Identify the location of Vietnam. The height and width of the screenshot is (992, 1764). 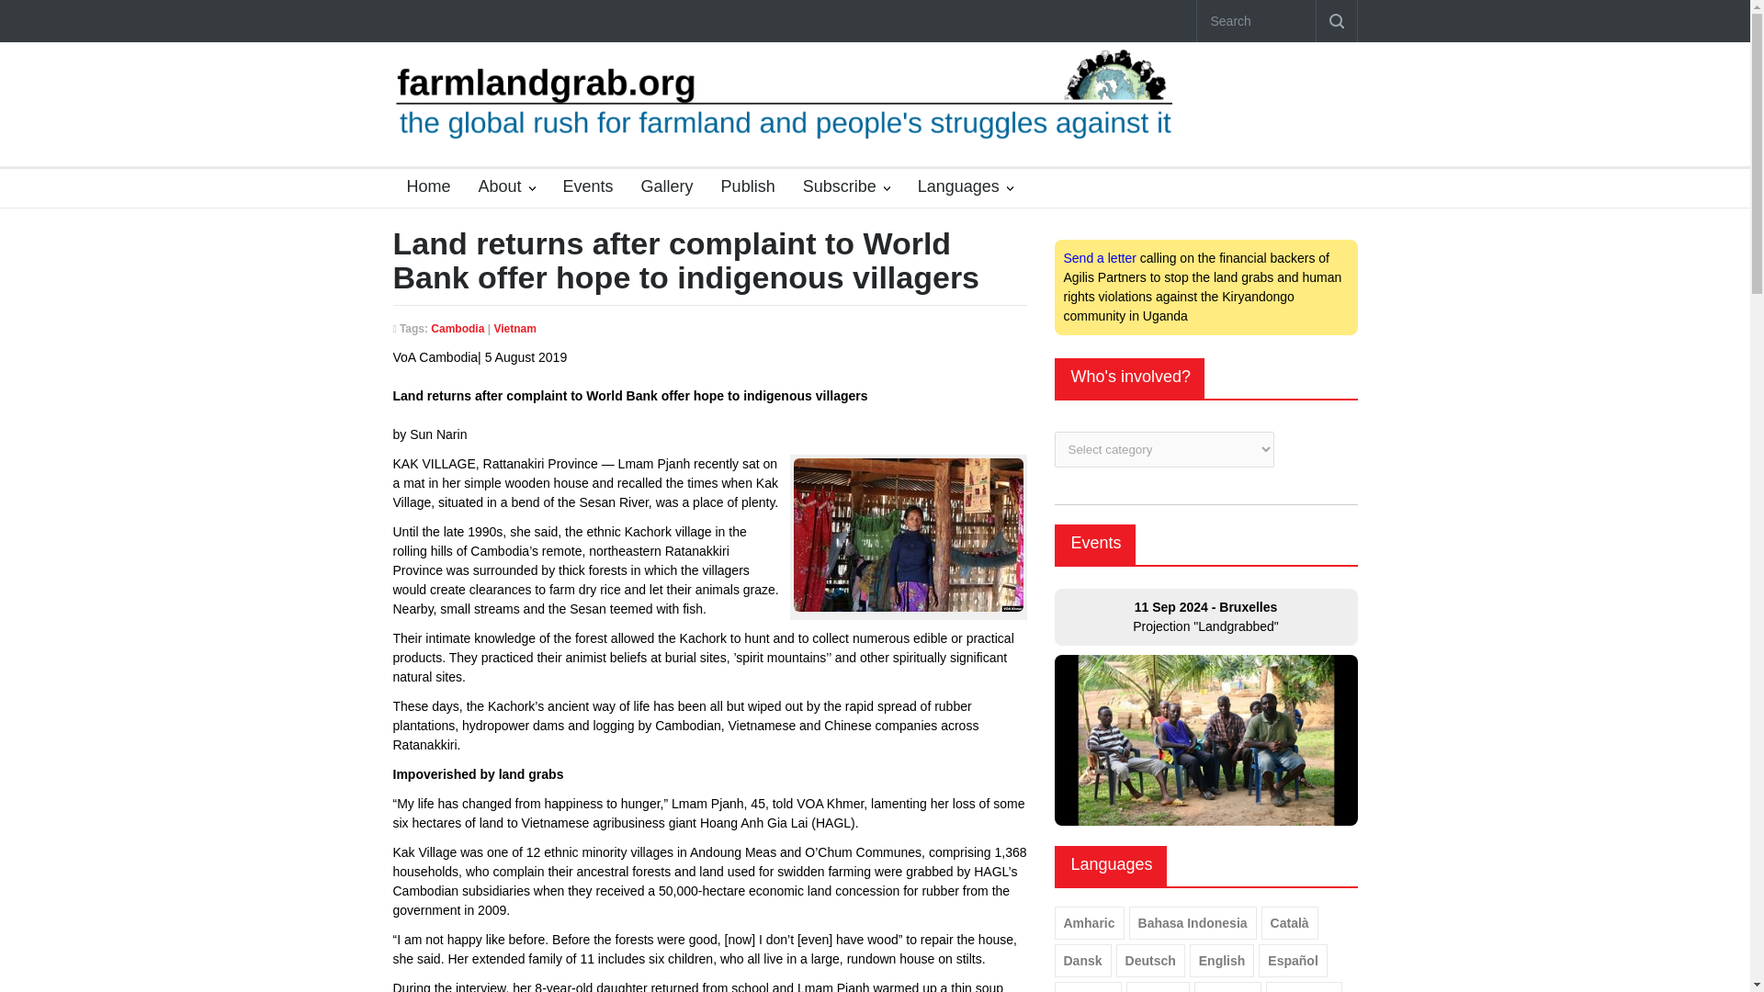
(514, 329).